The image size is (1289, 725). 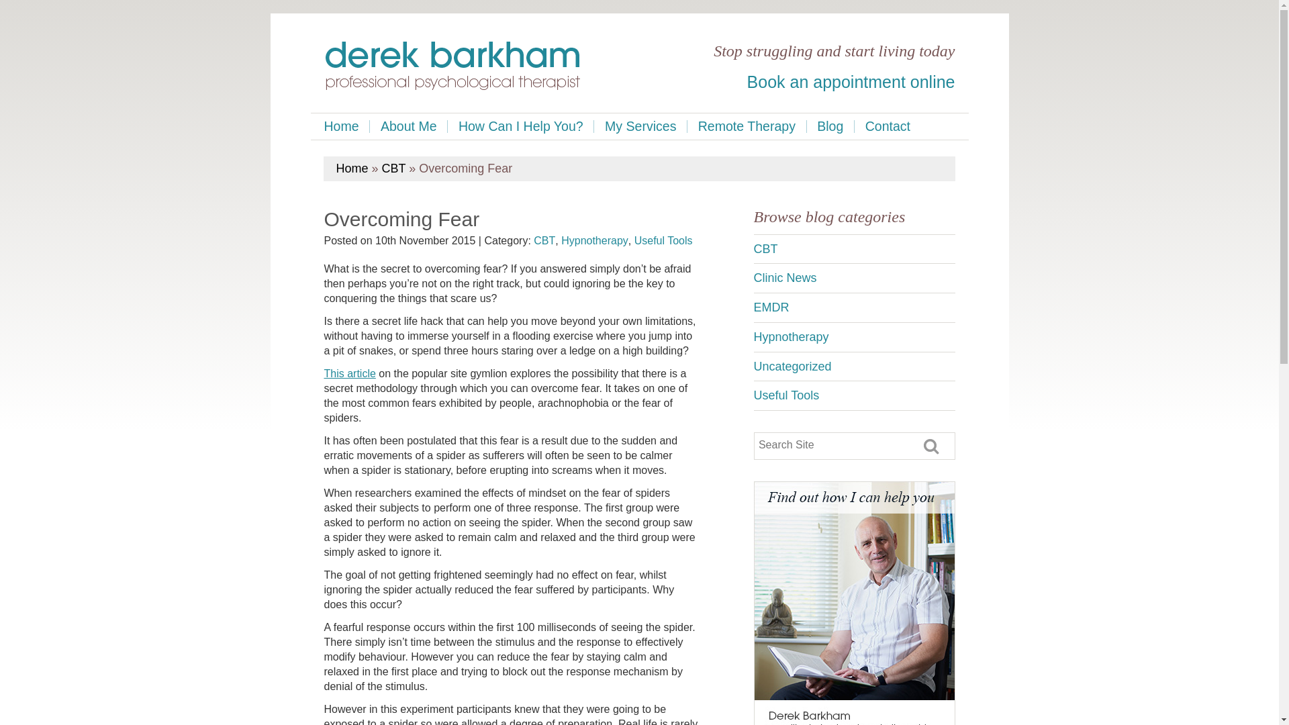 I want to click on My Services, so click(x=640, y=126).